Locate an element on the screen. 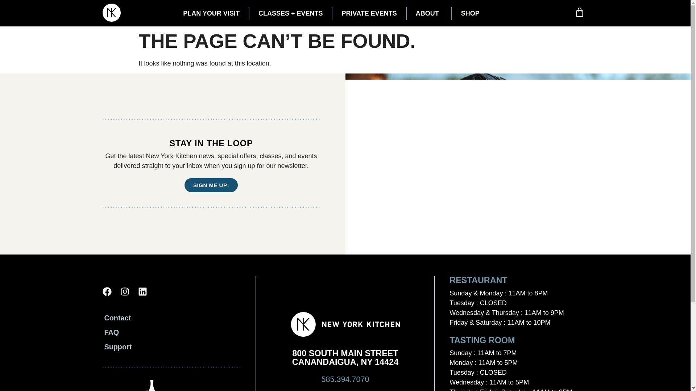 The height and width of the screenshot is (391, 696). ABOUT is located at coordinates (429, 14).